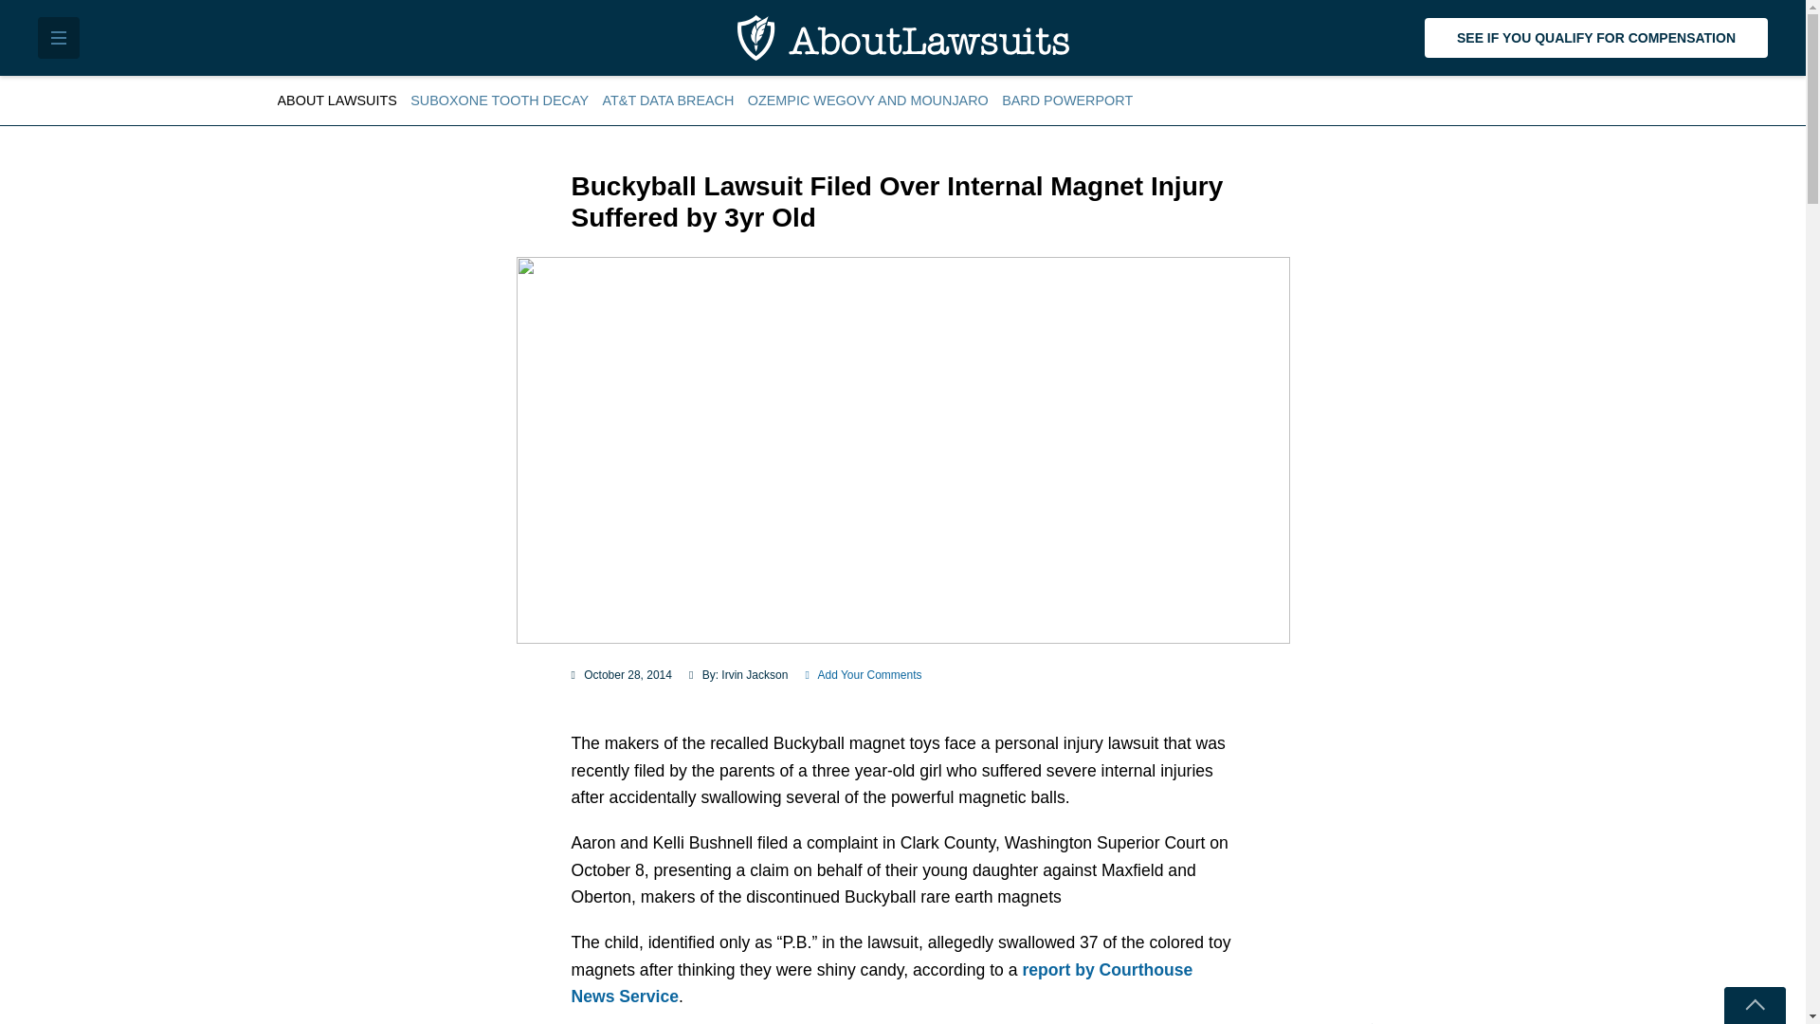 The height and width of the screenshot is (1024, 1820). What do you see at coordinates (1596, 38) in the screenshot?
I see `SEE IF YOU QUALIFY FOR COMPENSATION` at bounding box center [1596, 38].